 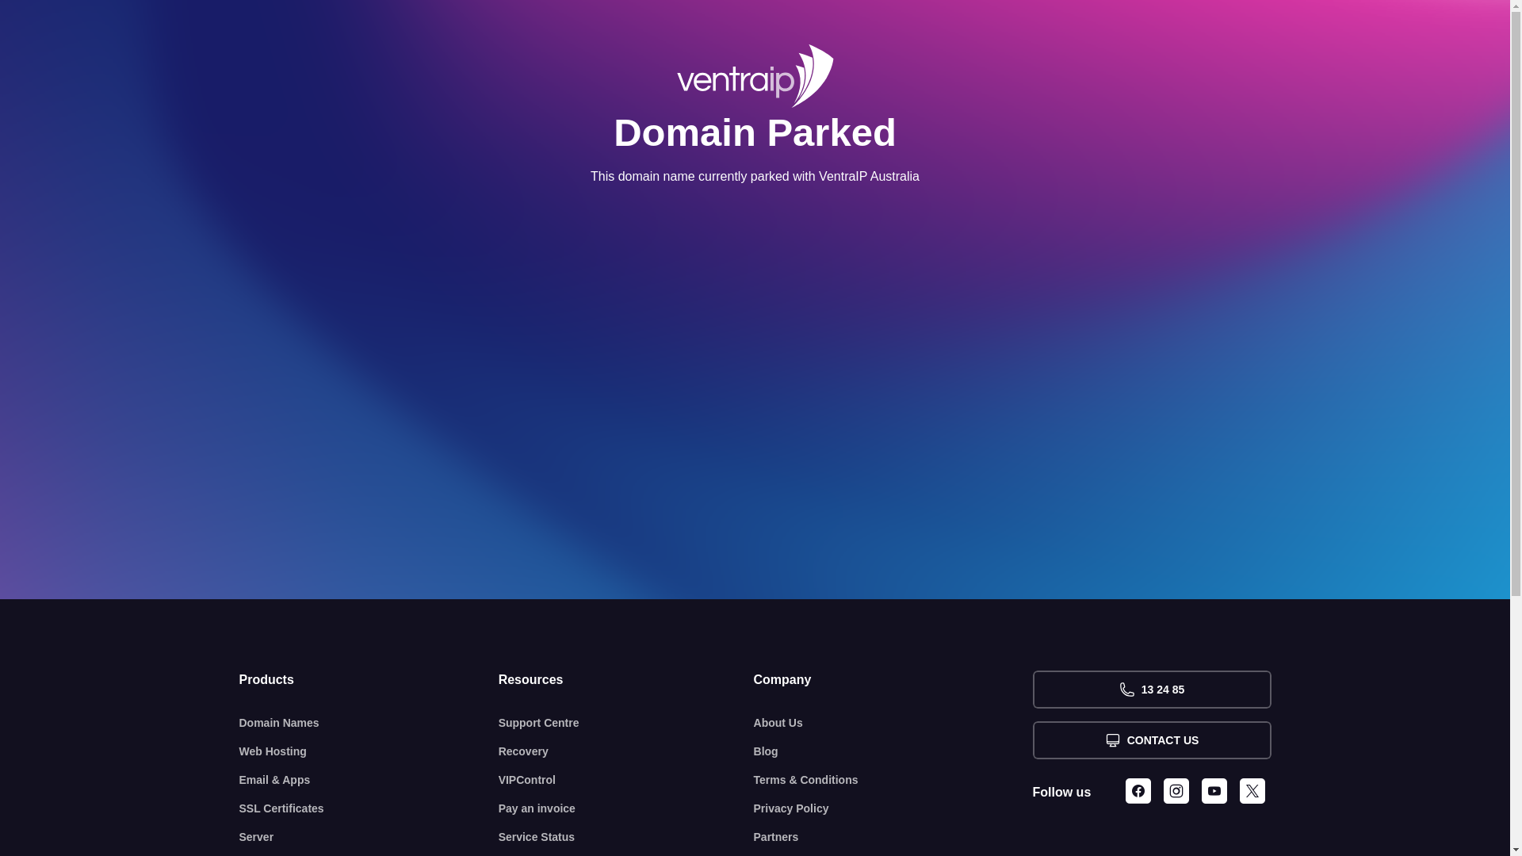 What do you see at coordinates (893, 808) in the screenshot?
I see `Privacy Policy` at bounding box center [893, 808].